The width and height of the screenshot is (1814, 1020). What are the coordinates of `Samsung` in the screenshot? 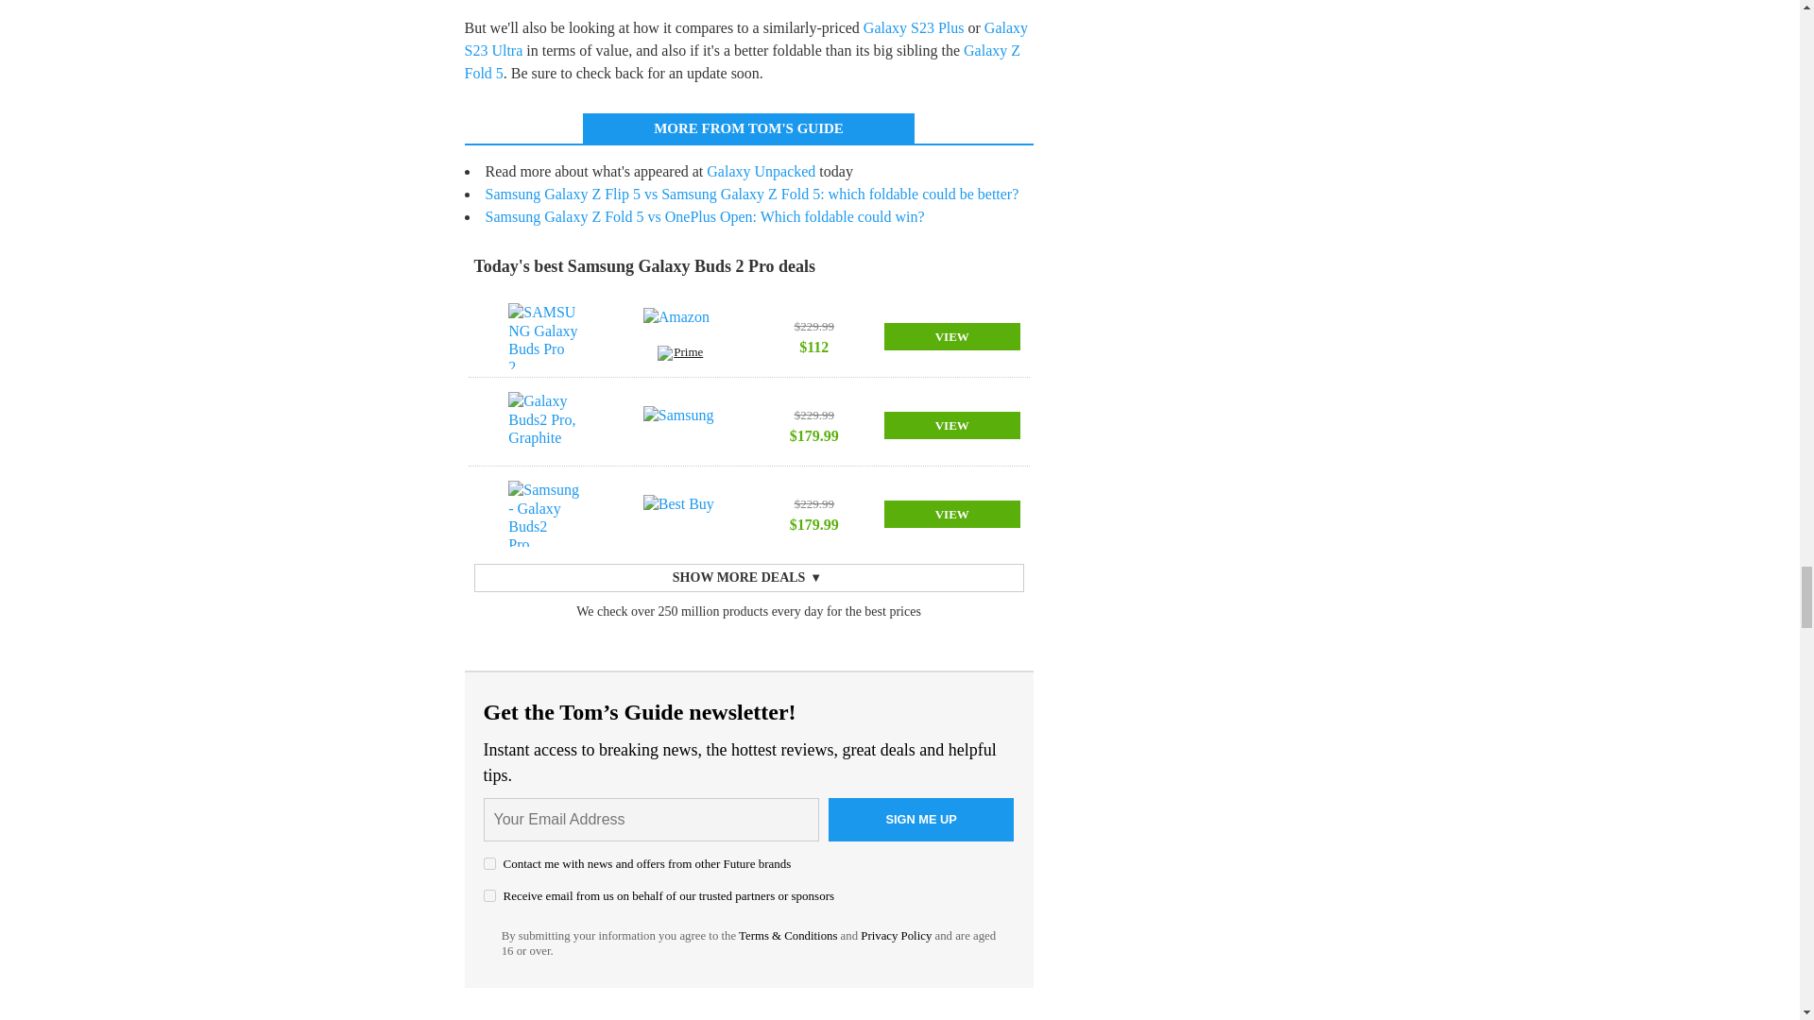 It's located at (680, 424).